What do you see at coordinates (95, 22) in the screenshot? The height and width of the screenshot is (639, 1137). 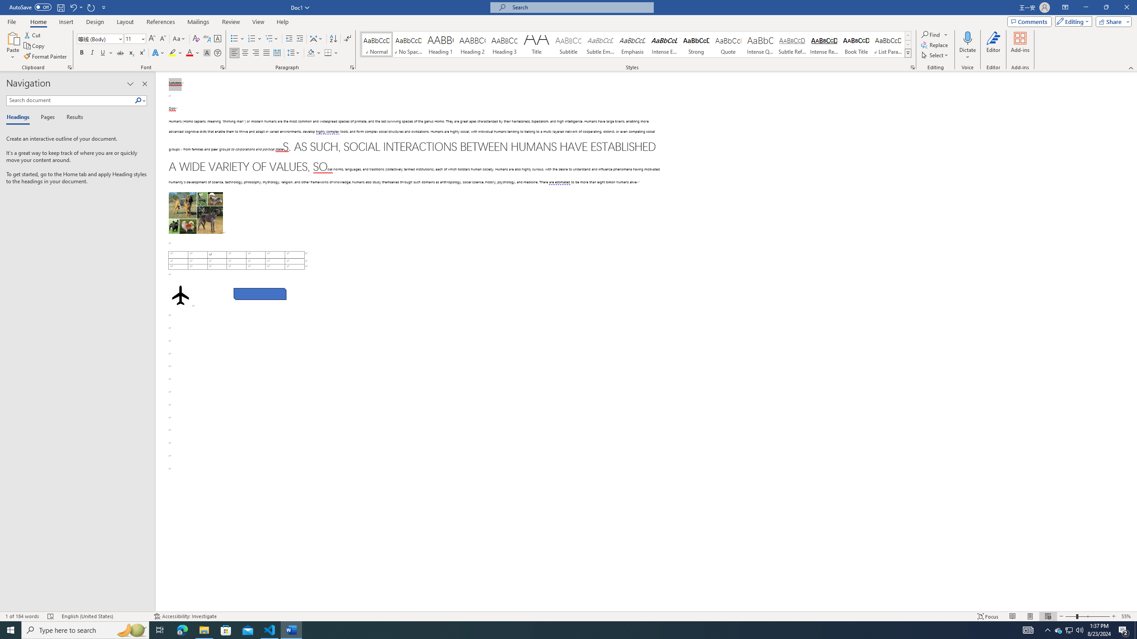 I see `Design` at bounding box center [95, 22].